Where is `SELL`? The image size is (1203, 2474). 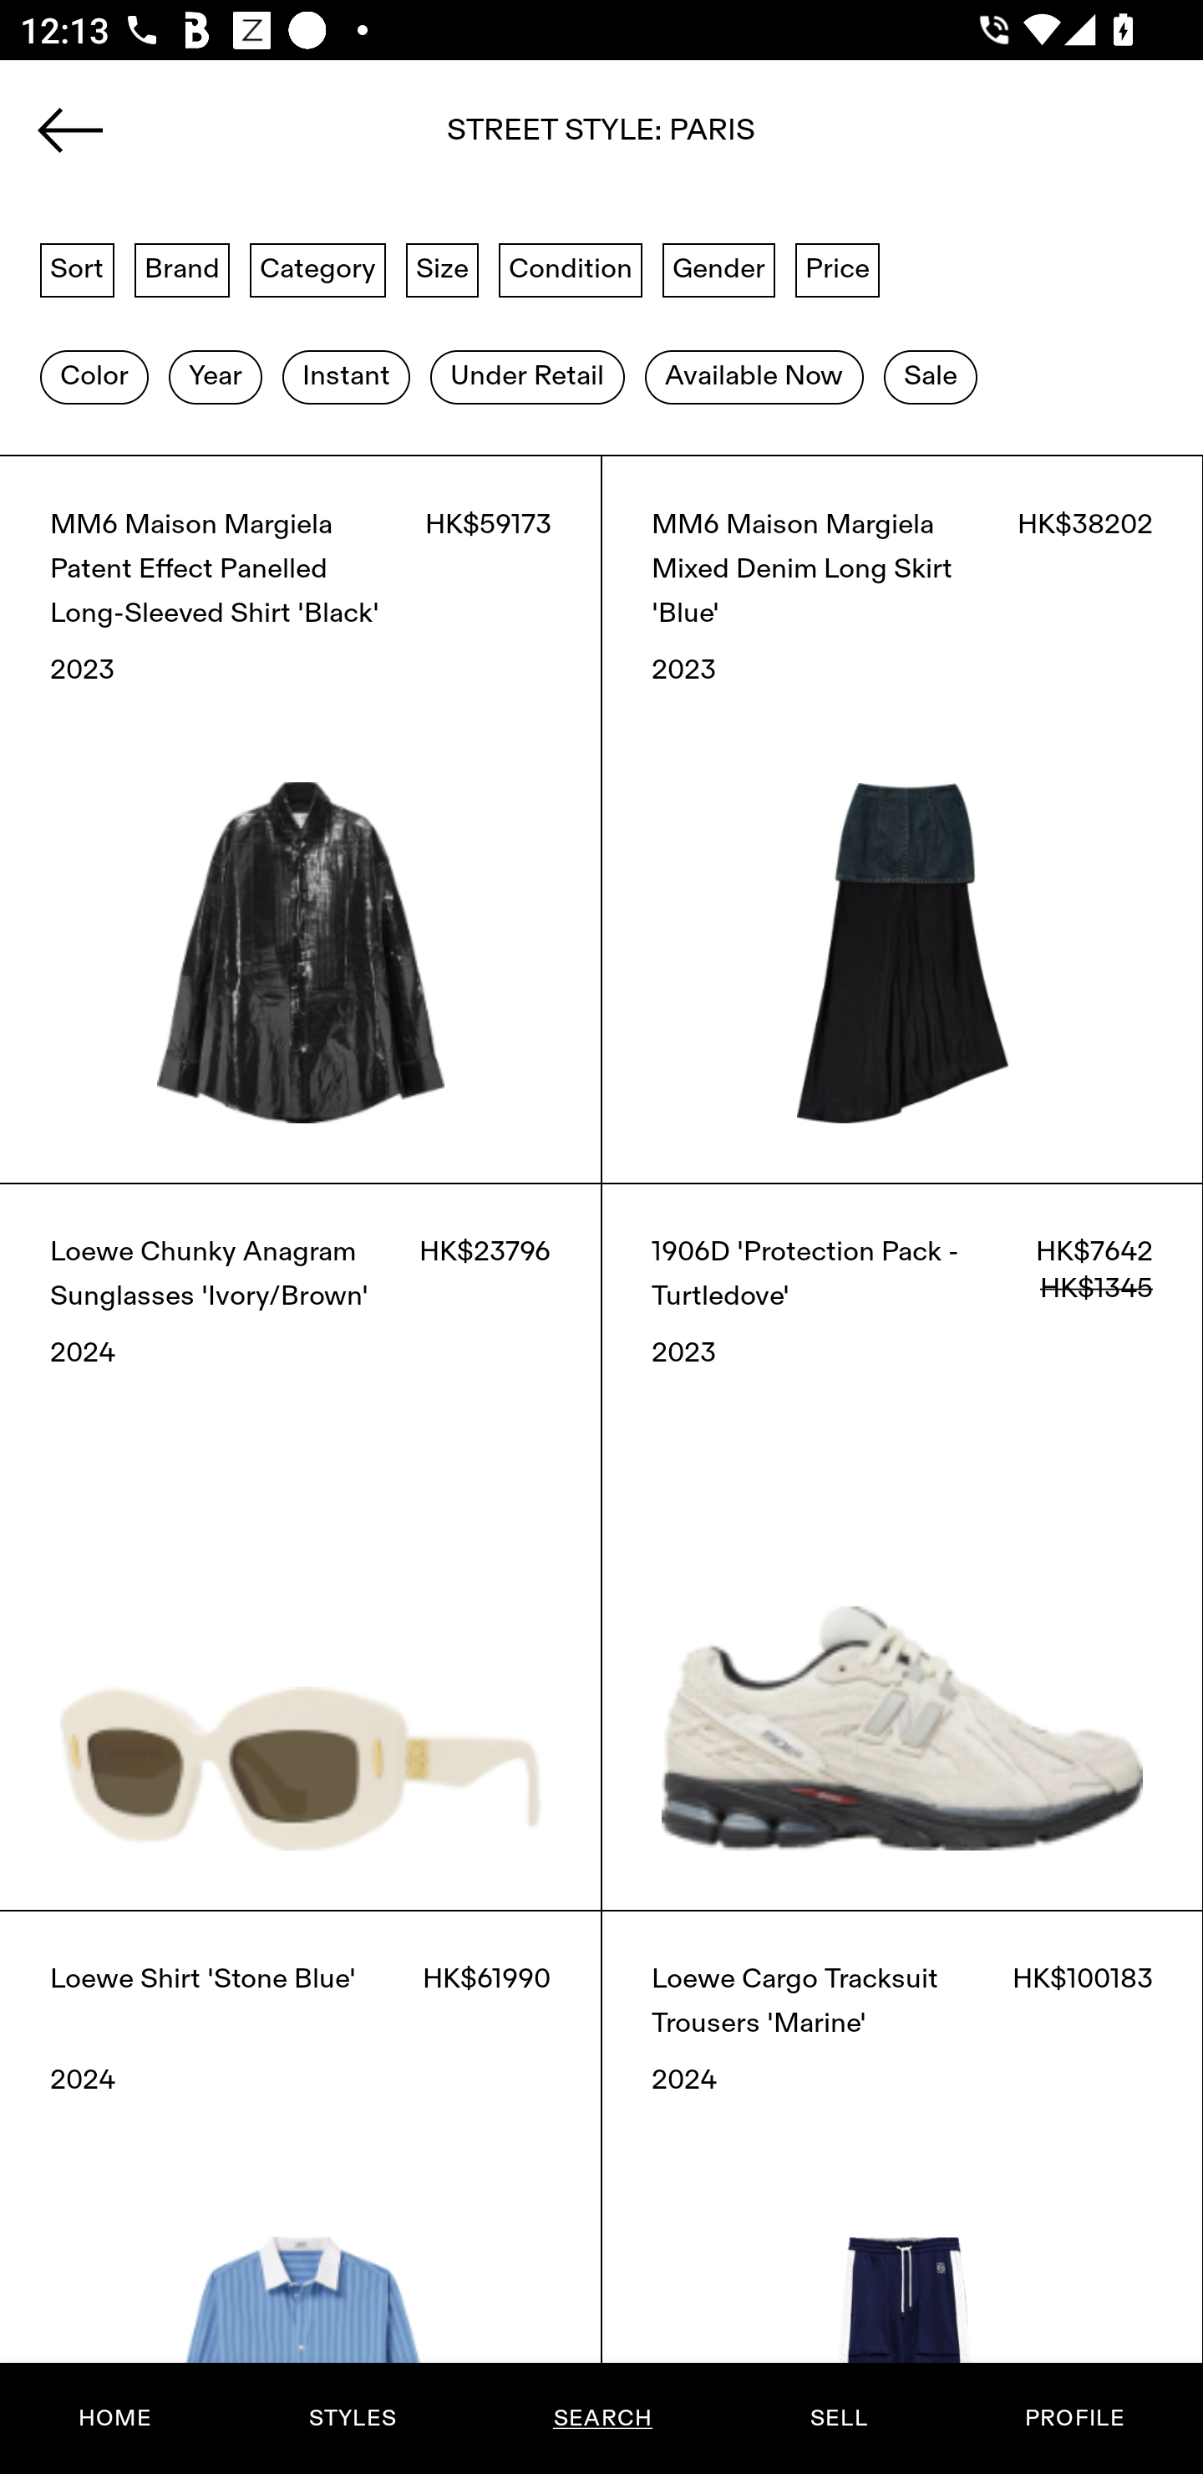
SELL is located at coordinates (838, 2418).